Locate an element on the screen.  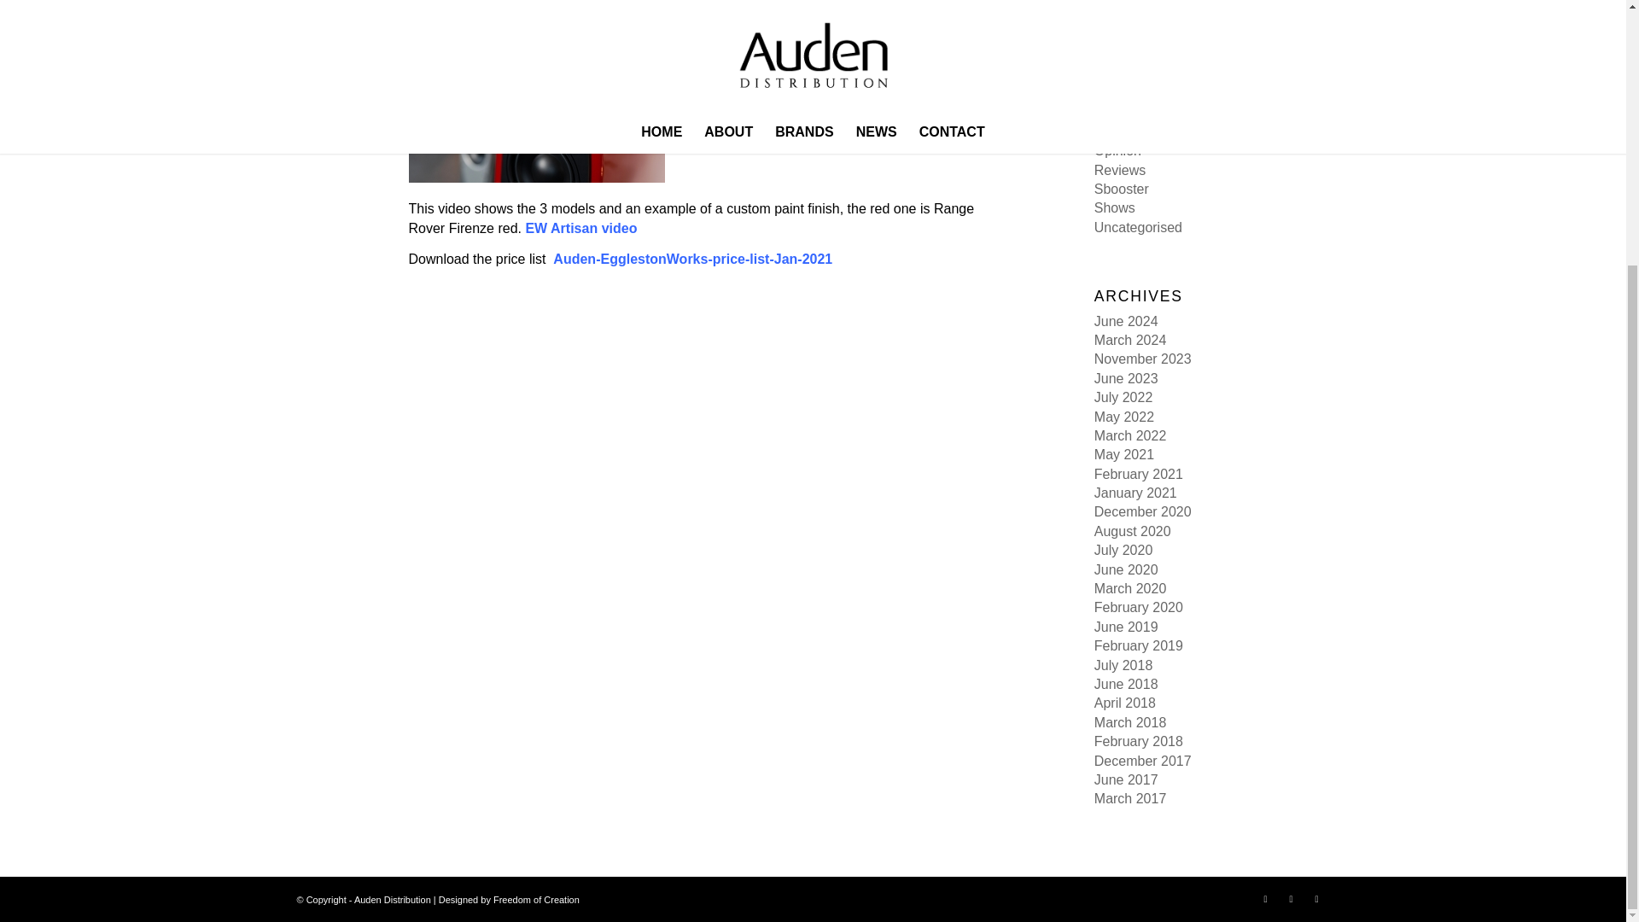
November 2023 is located at coordinates (1142, 359).